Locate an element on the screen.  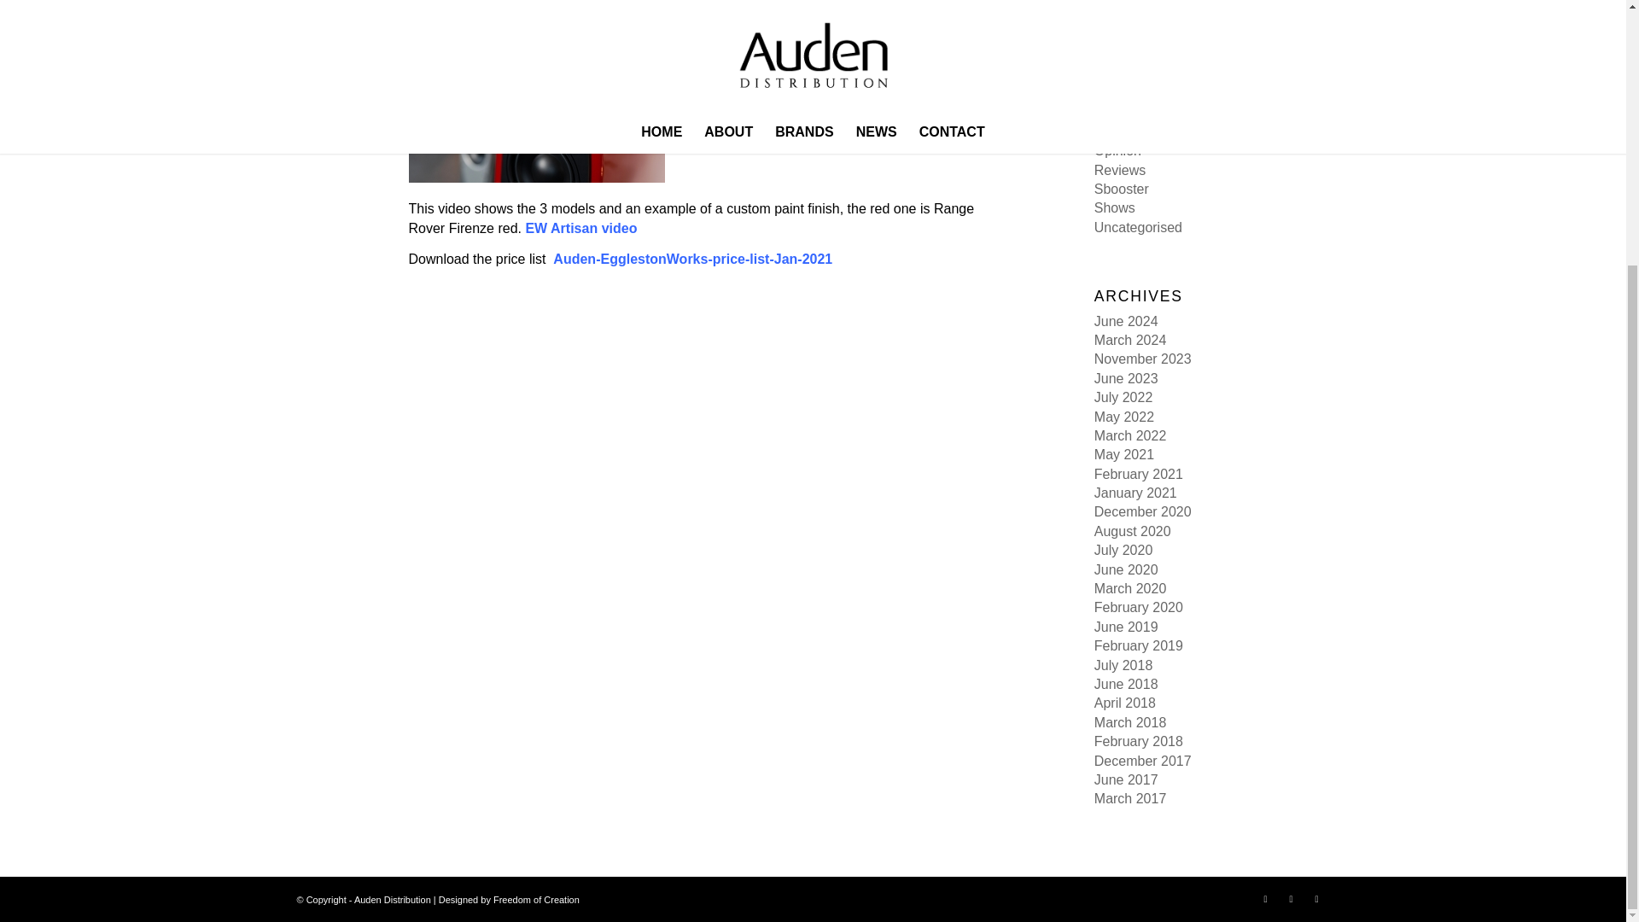
November 2023 is located at coordinates (1142, 359).